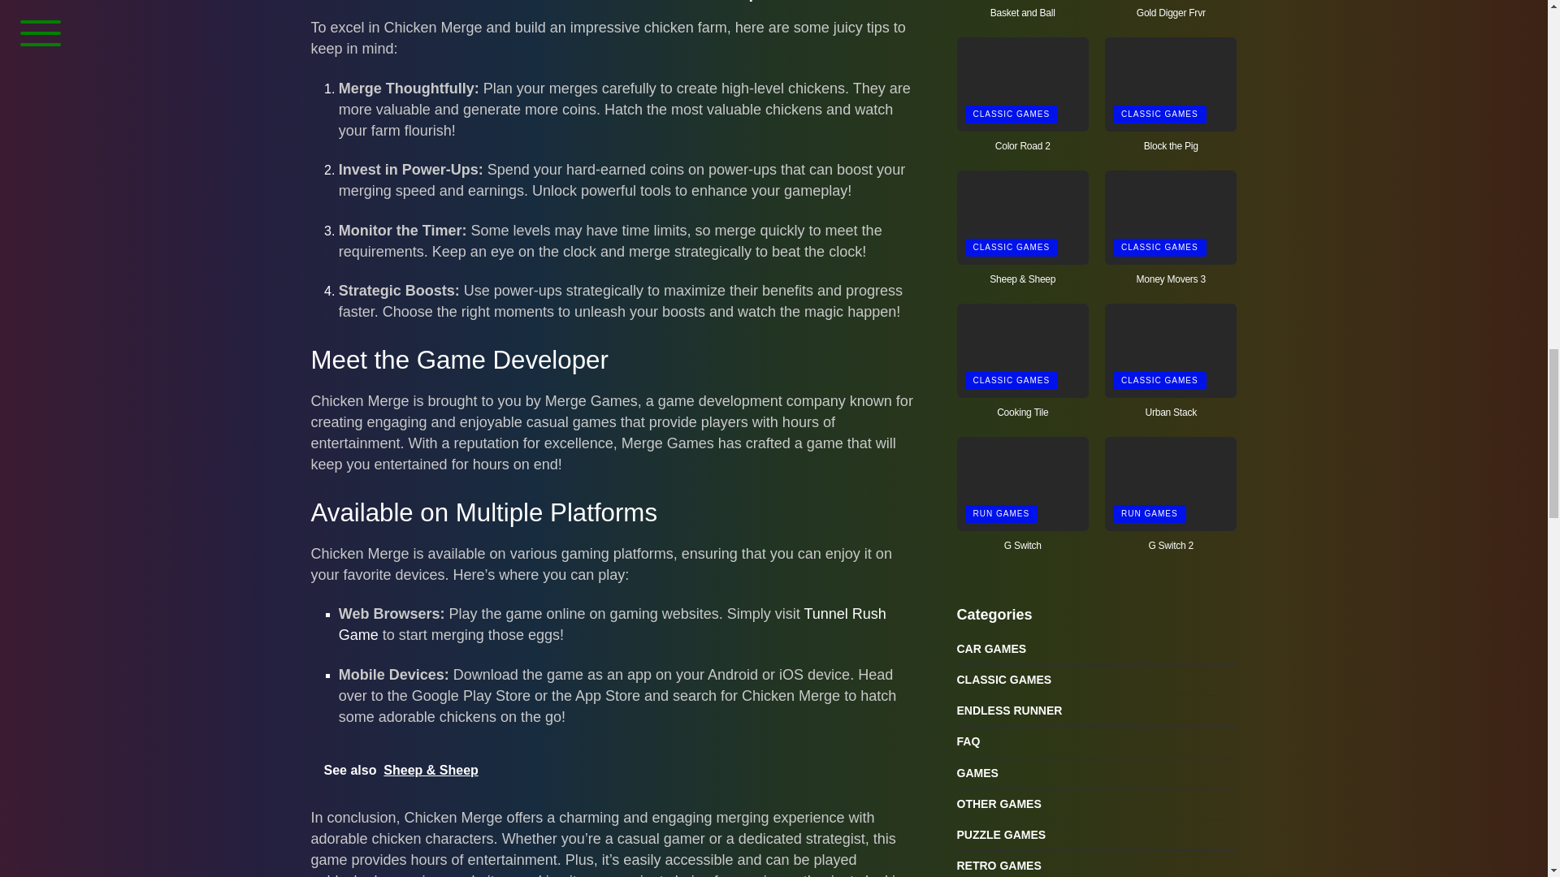 Image resolution: width=1560 pixels, height=877 pixels. What do you see at coordinates (612, 624) in the screenshot?
I see `Tunnel Rush Game` at bounding box center [612, 624].